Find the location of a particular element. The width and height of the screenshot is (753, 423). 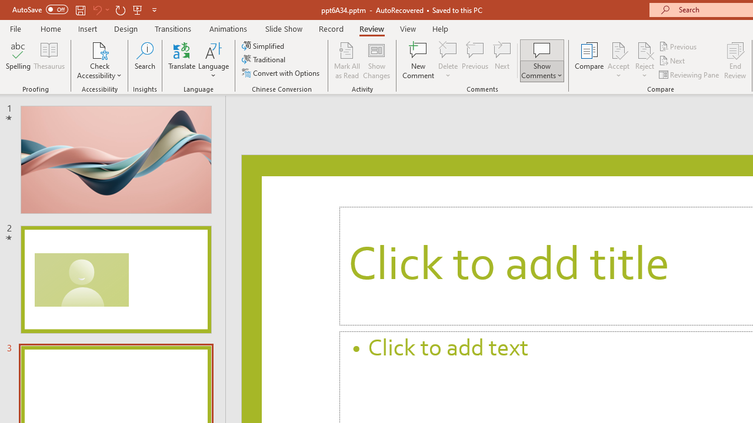

Accept is located at coordinates (618, 60).